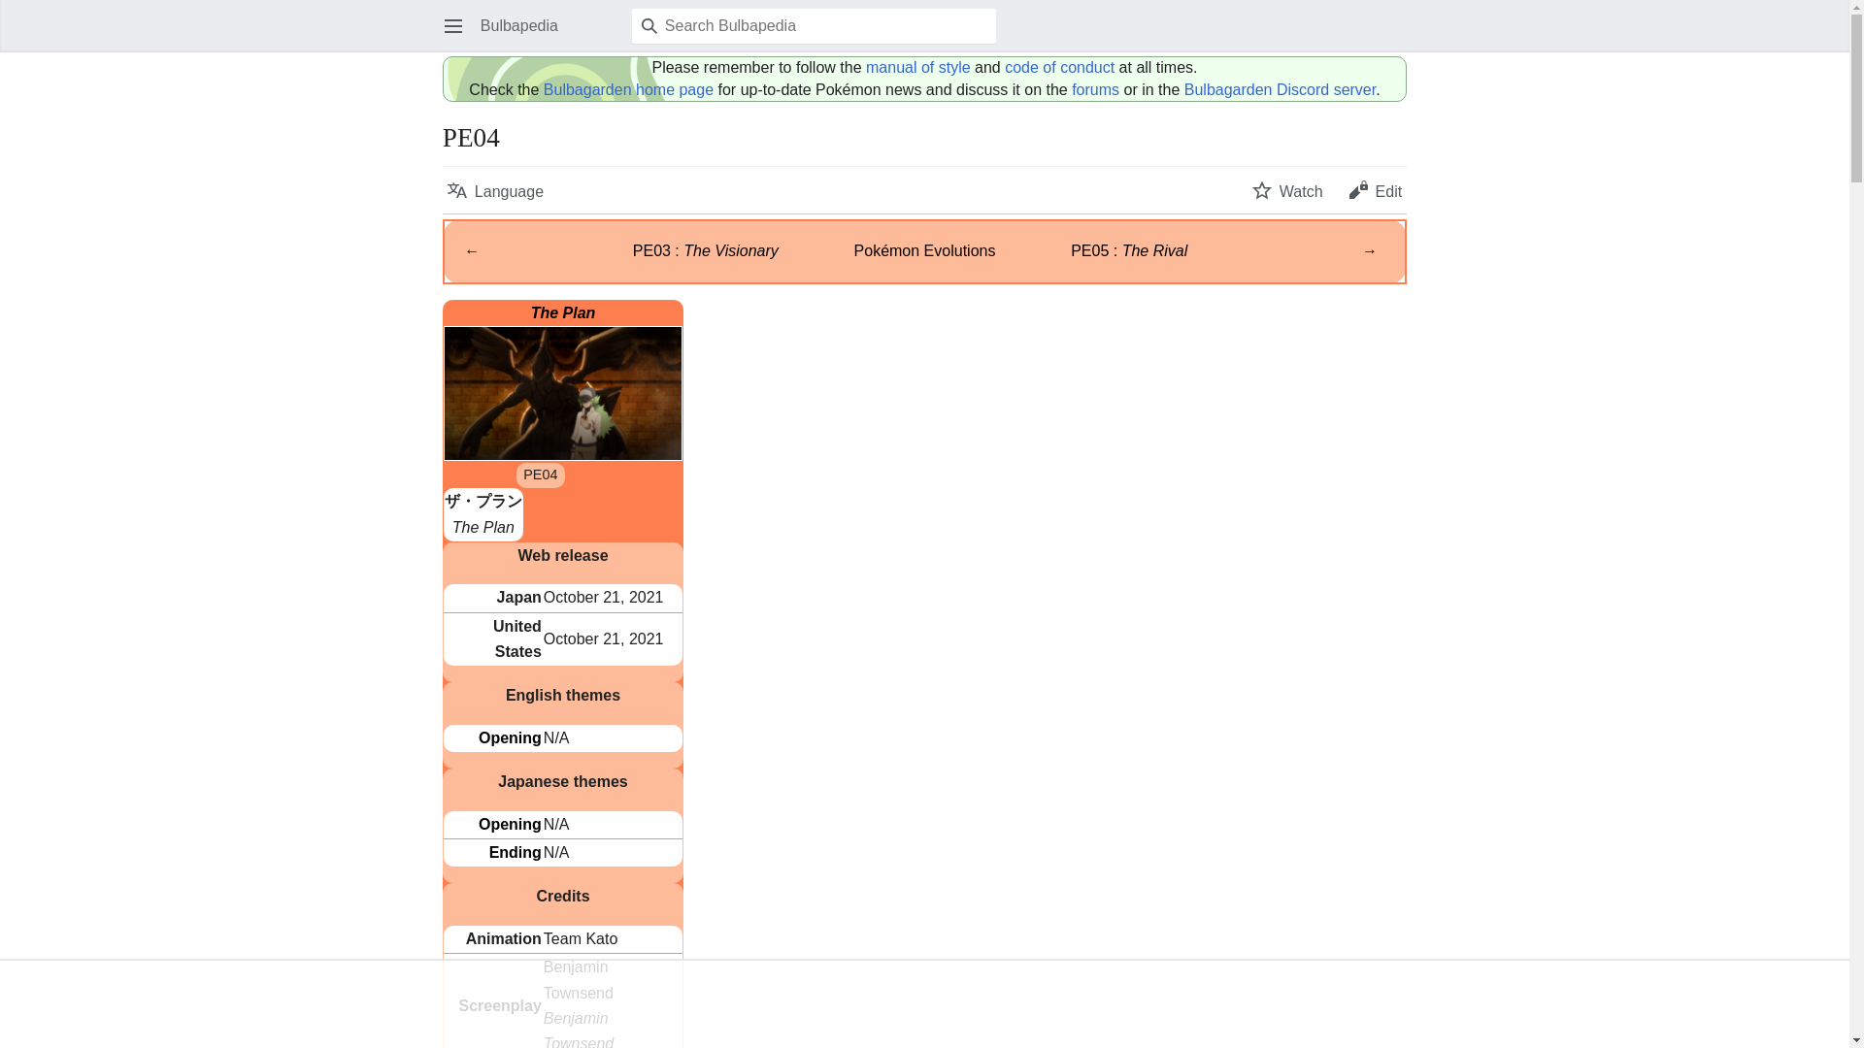 The width and height of the screenshot is (1864, 1048). What do you see at coordinates (511, 737) in the screenshot?
I see `List of English opening themes` at bounding box center [511, 737].